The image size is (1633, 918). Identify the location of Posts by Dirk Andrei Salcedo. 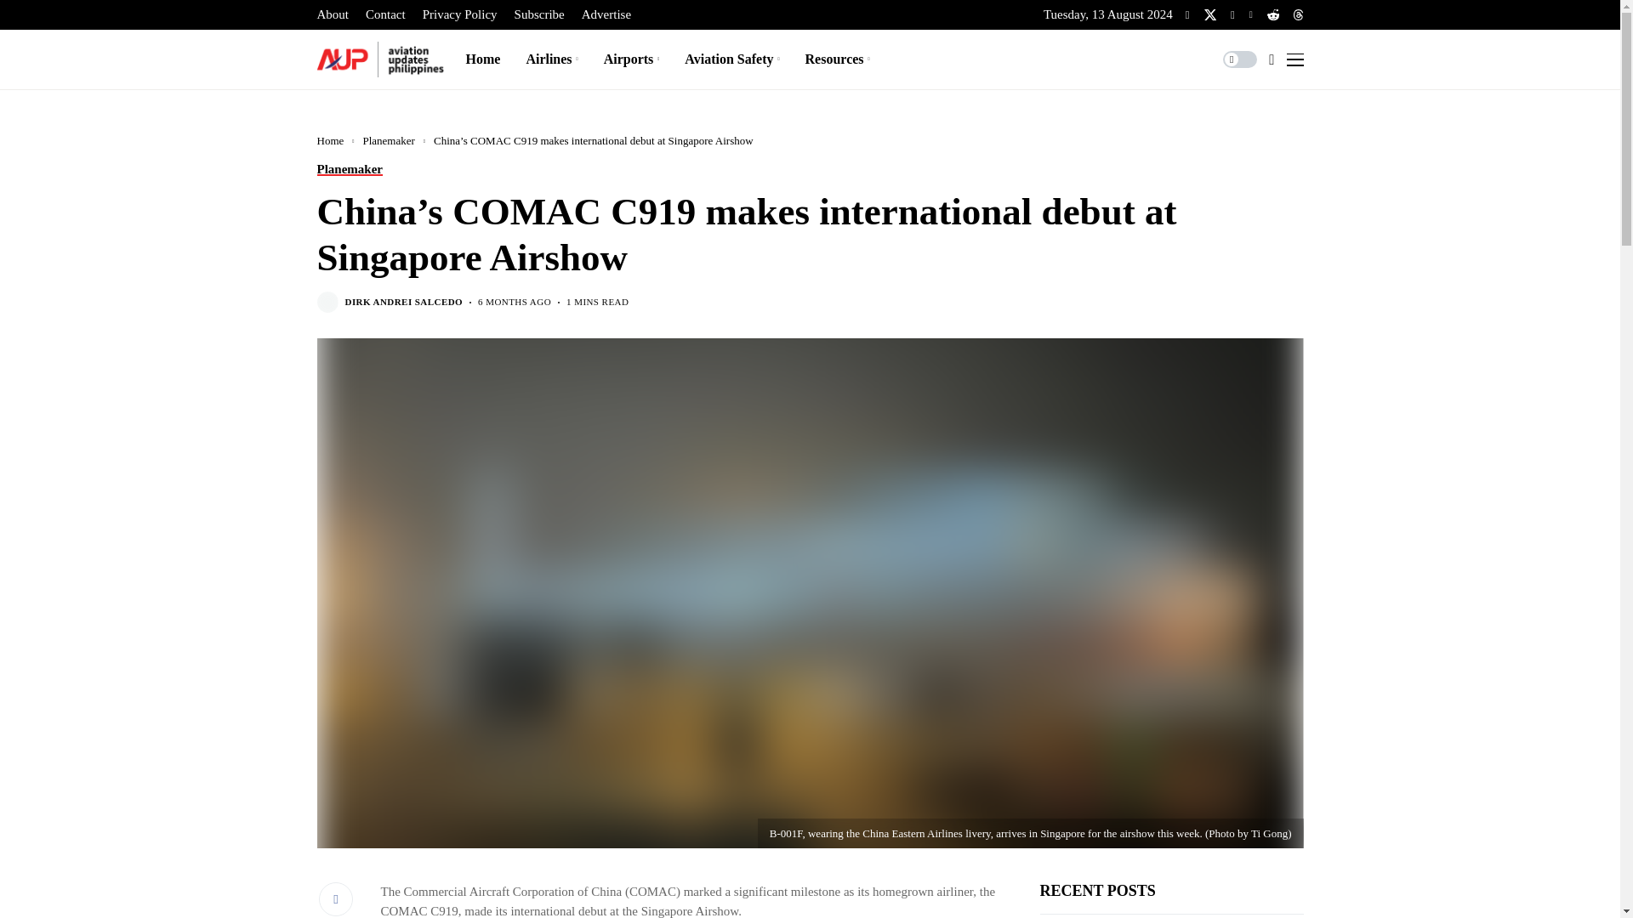
(404, 301).